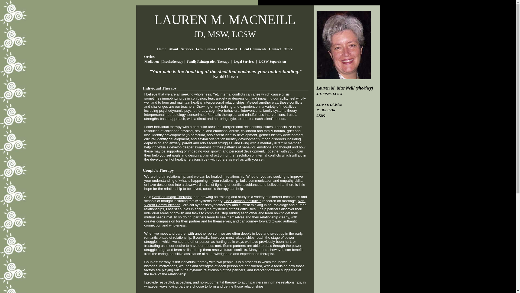 The image size is (520, 293). What do you see at coordinates (288, 49) in the screenshot?
I see `Office` at bounding box center [288, 49].